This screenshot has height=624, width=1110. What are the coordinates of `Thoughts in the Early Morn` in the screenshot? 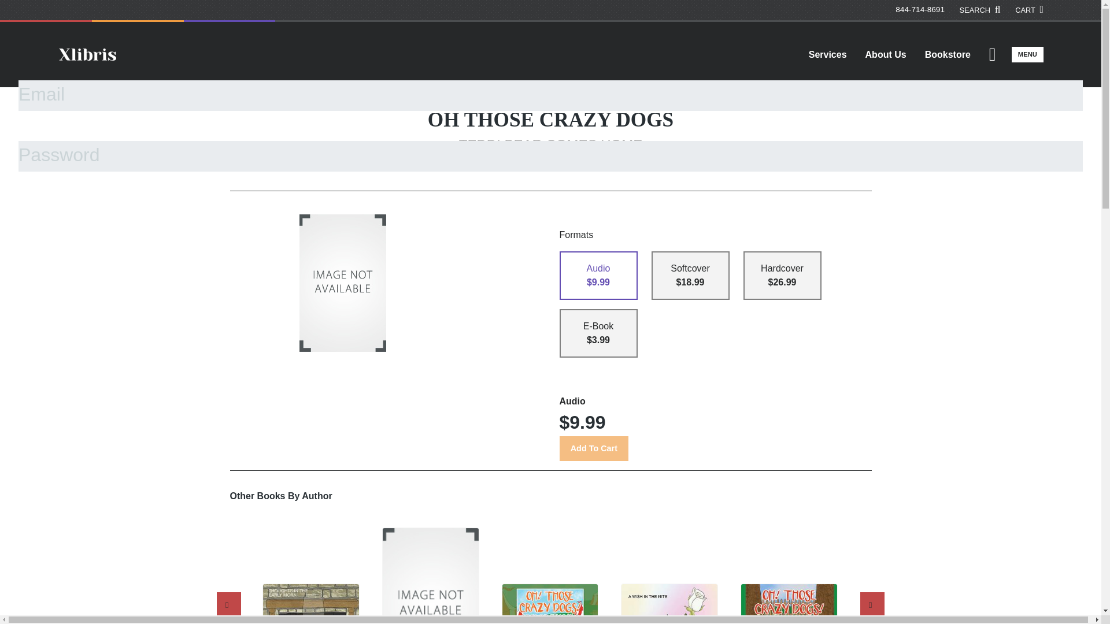 It's located at (311, 603).